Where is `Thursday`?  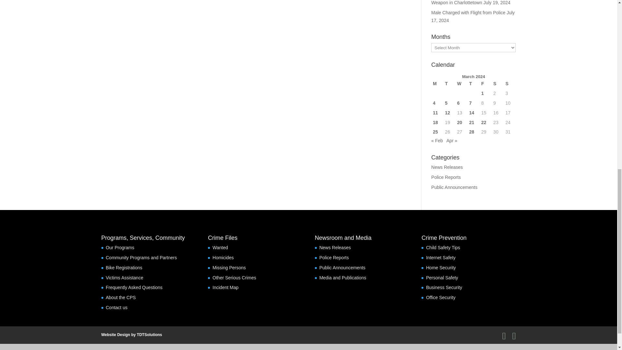 Thursday is located at coordinates (474, 84).